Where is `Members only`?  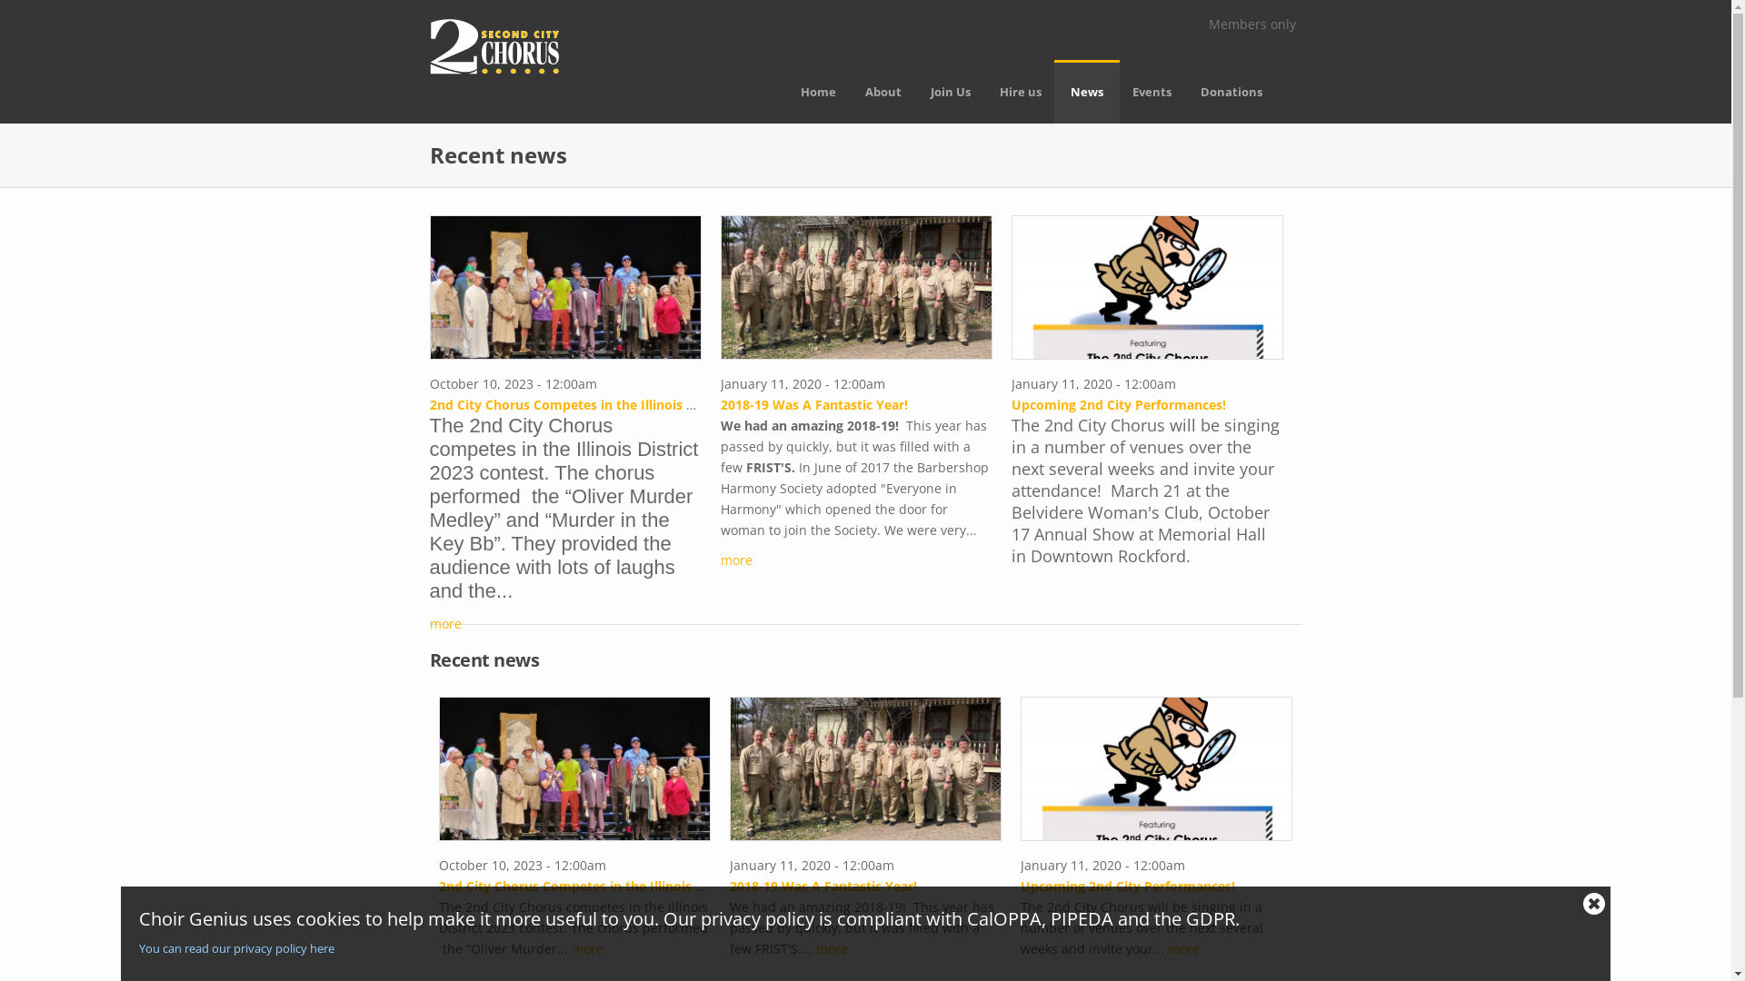
Members only is located at coordinates (1252, 24).